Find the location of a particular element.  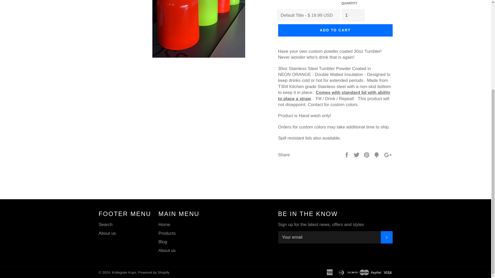

SUBSCRIBE is located at coordinates (386, 237).